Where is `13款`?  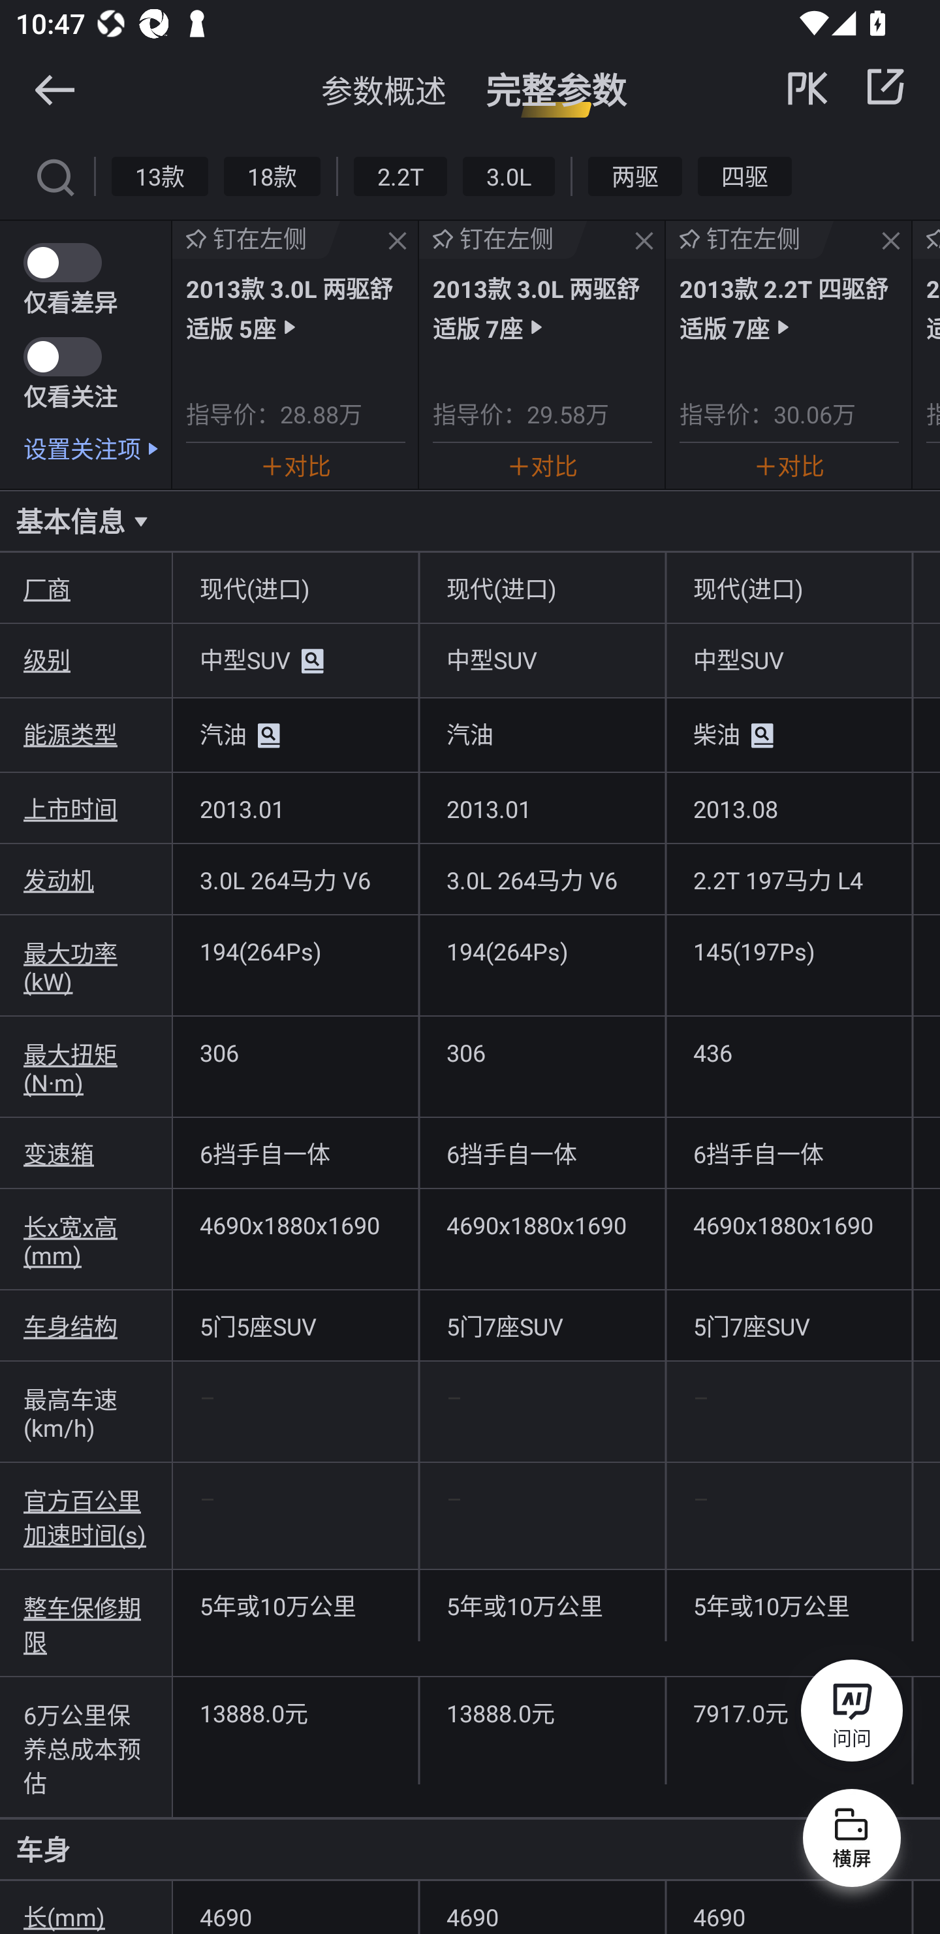 13款 is located at coordinates (160, 175).